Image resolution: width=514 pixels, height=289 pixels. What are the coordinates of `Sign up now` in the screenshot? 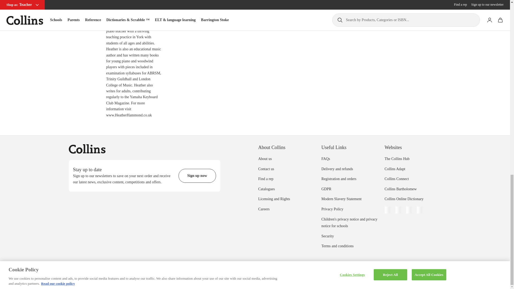 It's located at (197, 176).